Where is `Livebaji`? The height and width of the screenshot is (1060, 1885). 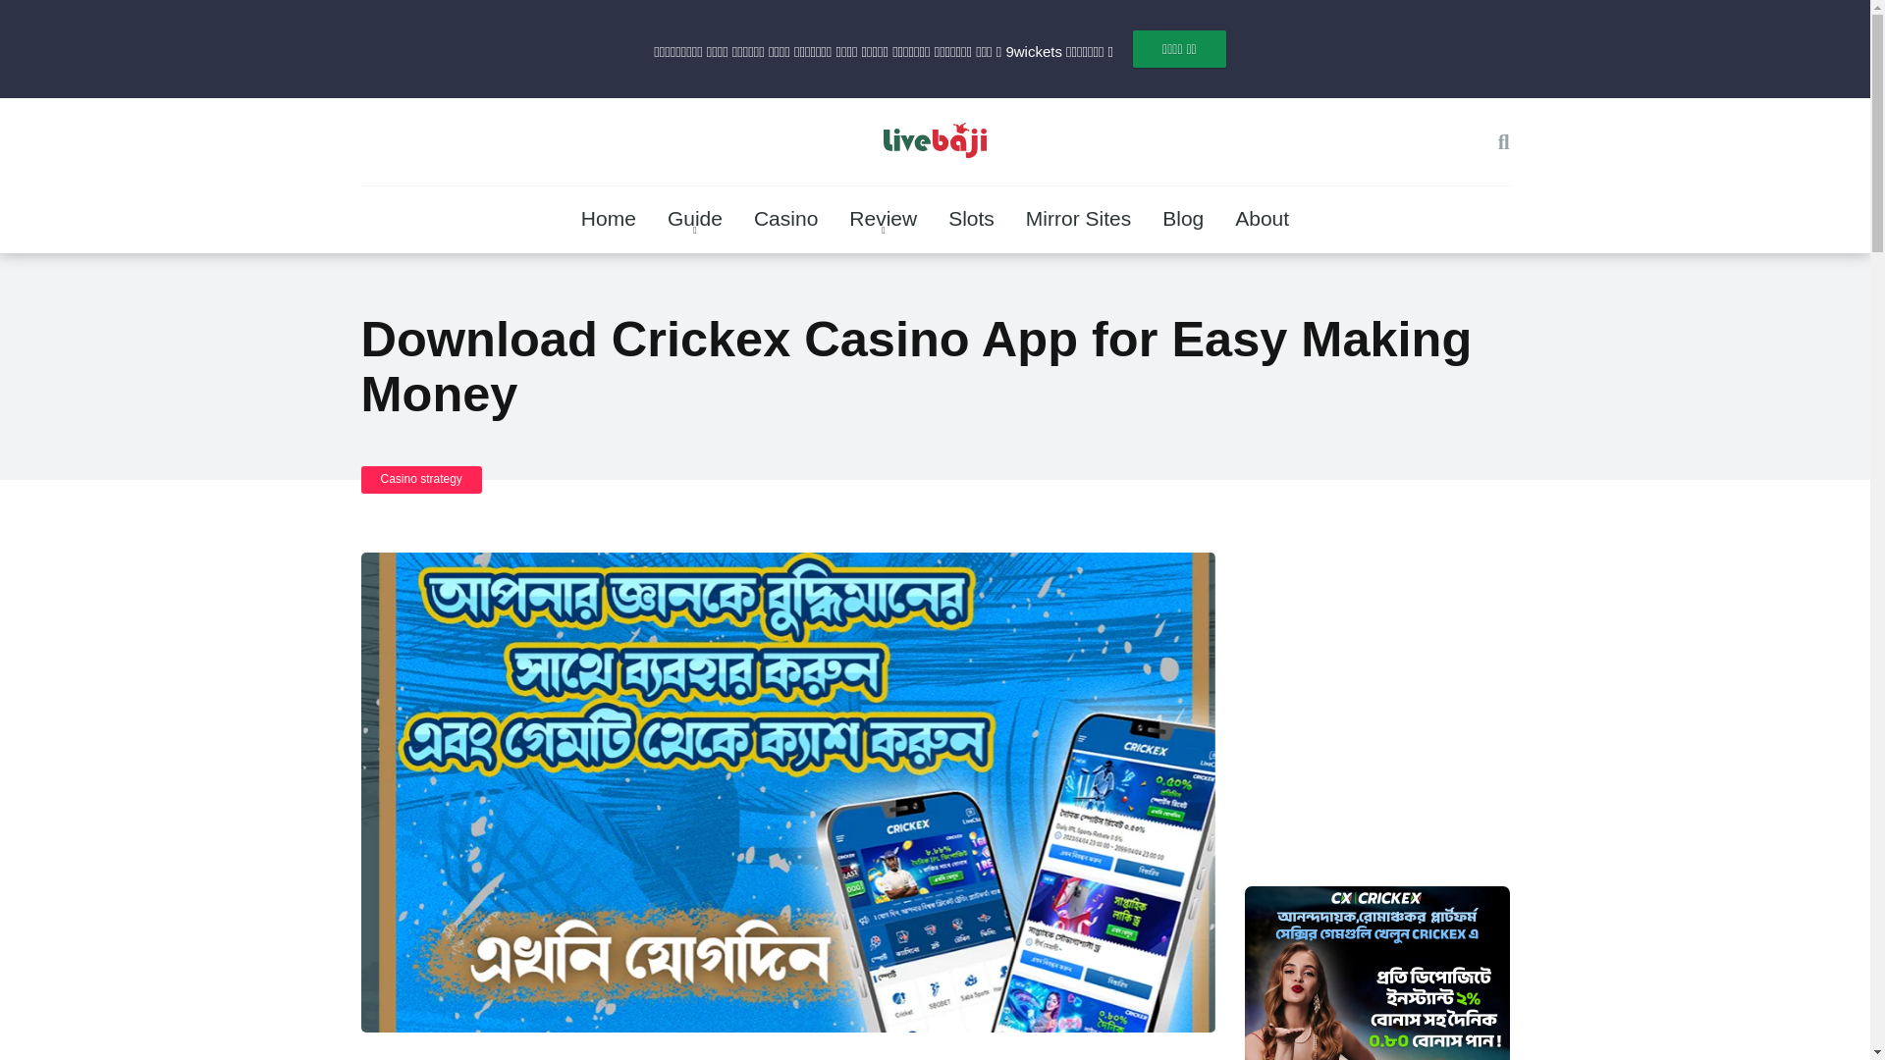
Livebaji is located at coordinates (935, 145).